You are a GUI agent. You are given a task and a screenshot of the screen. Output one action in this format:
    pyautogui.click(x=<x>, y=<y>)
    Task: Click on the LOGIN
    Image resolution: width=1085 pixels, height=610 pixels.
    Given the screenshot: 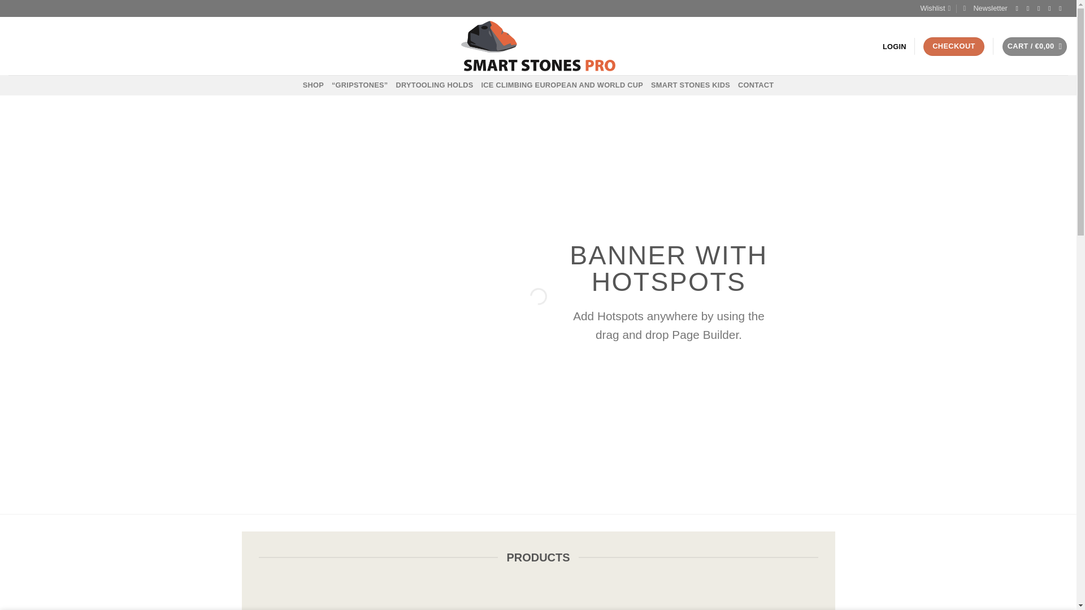 What is the action you would take?
    pyautogui.click(x=894, y=46)
    